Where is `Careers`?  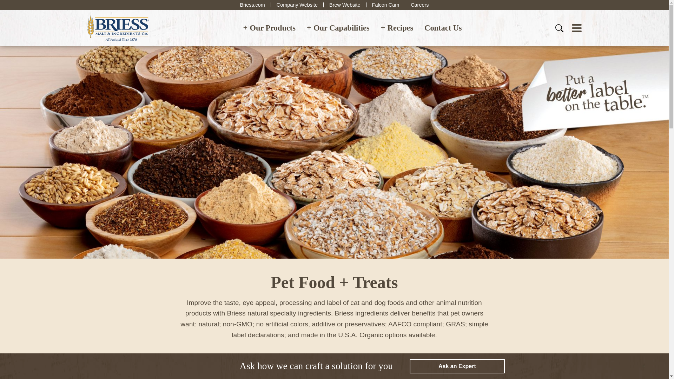 Careers is located at coordinates (419, 5).